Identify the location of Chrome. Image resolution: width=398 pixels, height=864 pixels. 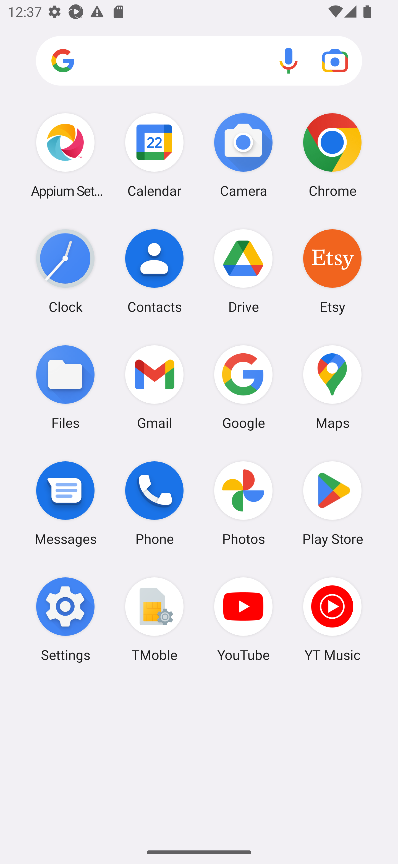
(332, 155).